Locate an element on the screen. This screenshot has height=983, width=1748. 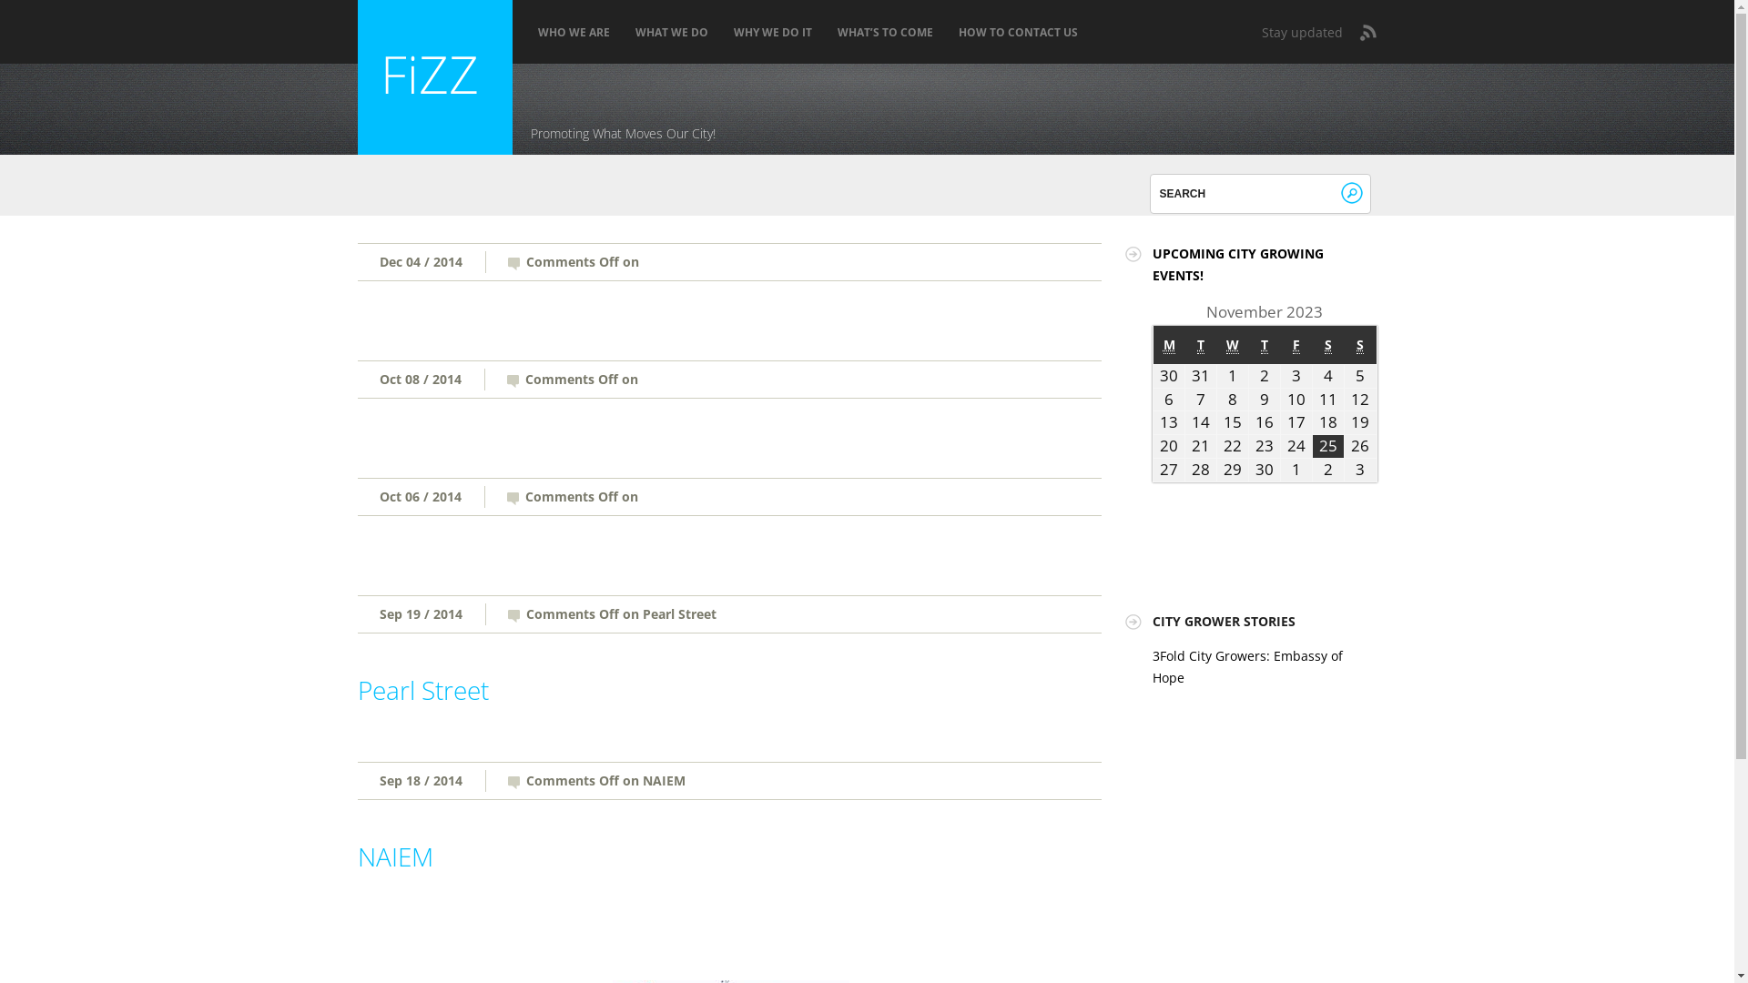
HOW TO CONTACT US is located at coordinates (1018, 33).